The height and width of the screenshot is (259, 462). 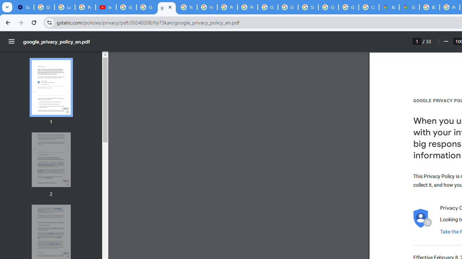 I want to click on Privacy Help Center - Policies Help, so click(x=227, y=7).